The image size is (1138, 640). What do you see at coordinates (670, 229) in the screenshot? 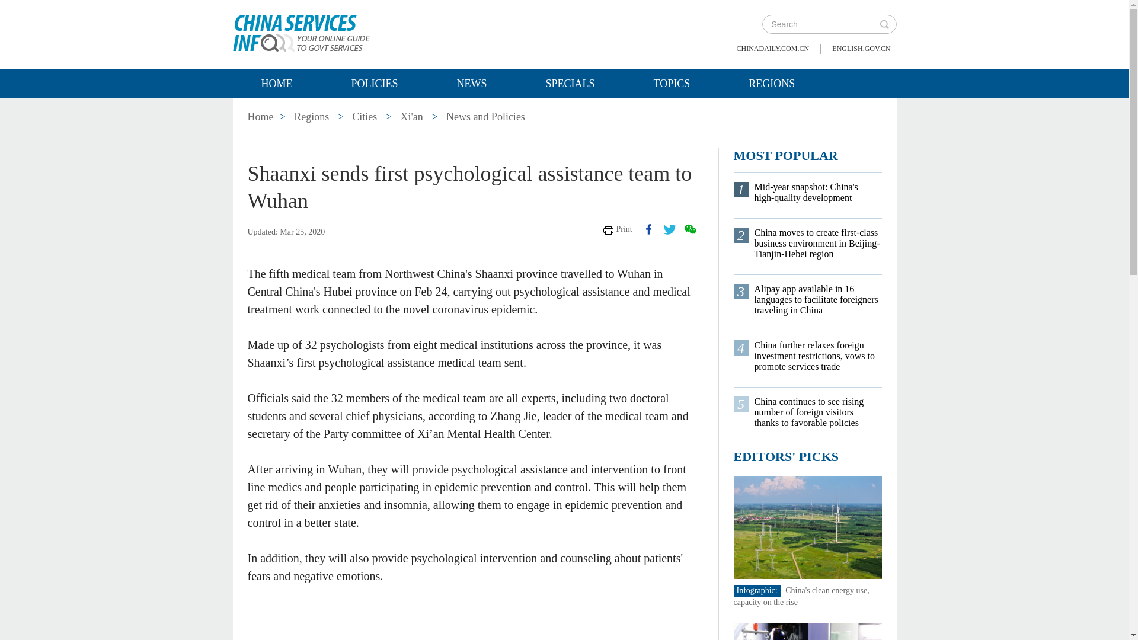
I see `twitter` at bounding box center [670, 229].